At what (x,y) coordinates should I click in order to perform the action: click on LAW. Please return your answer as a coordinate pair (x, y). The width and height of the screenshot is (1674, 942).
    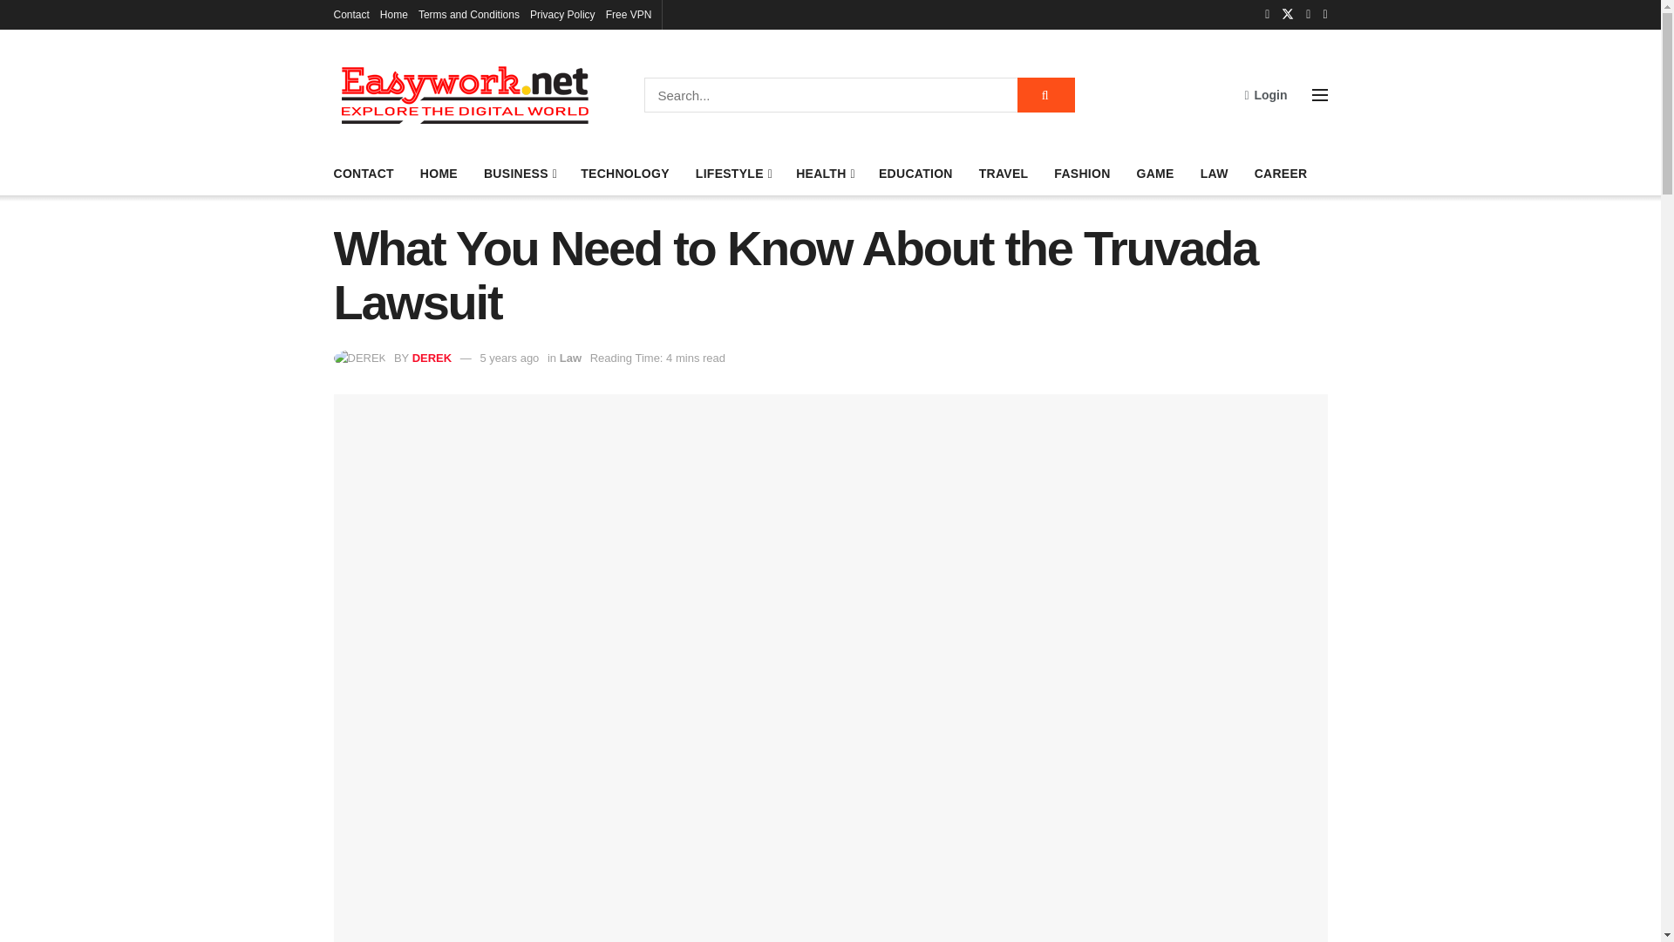
    Looking at the image, I should click on (1214, 173).